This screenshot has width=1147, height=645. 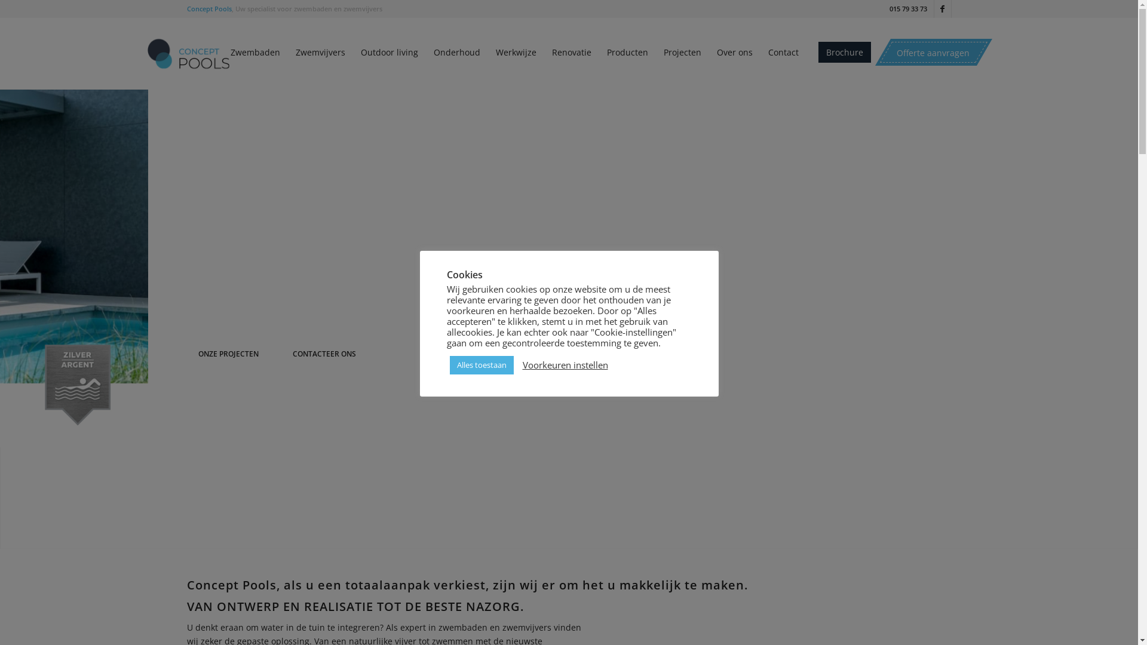 What do you see at coordinates (682, 53) in the screenshot?
I see `Projecten` at bounding box center [682, 53].